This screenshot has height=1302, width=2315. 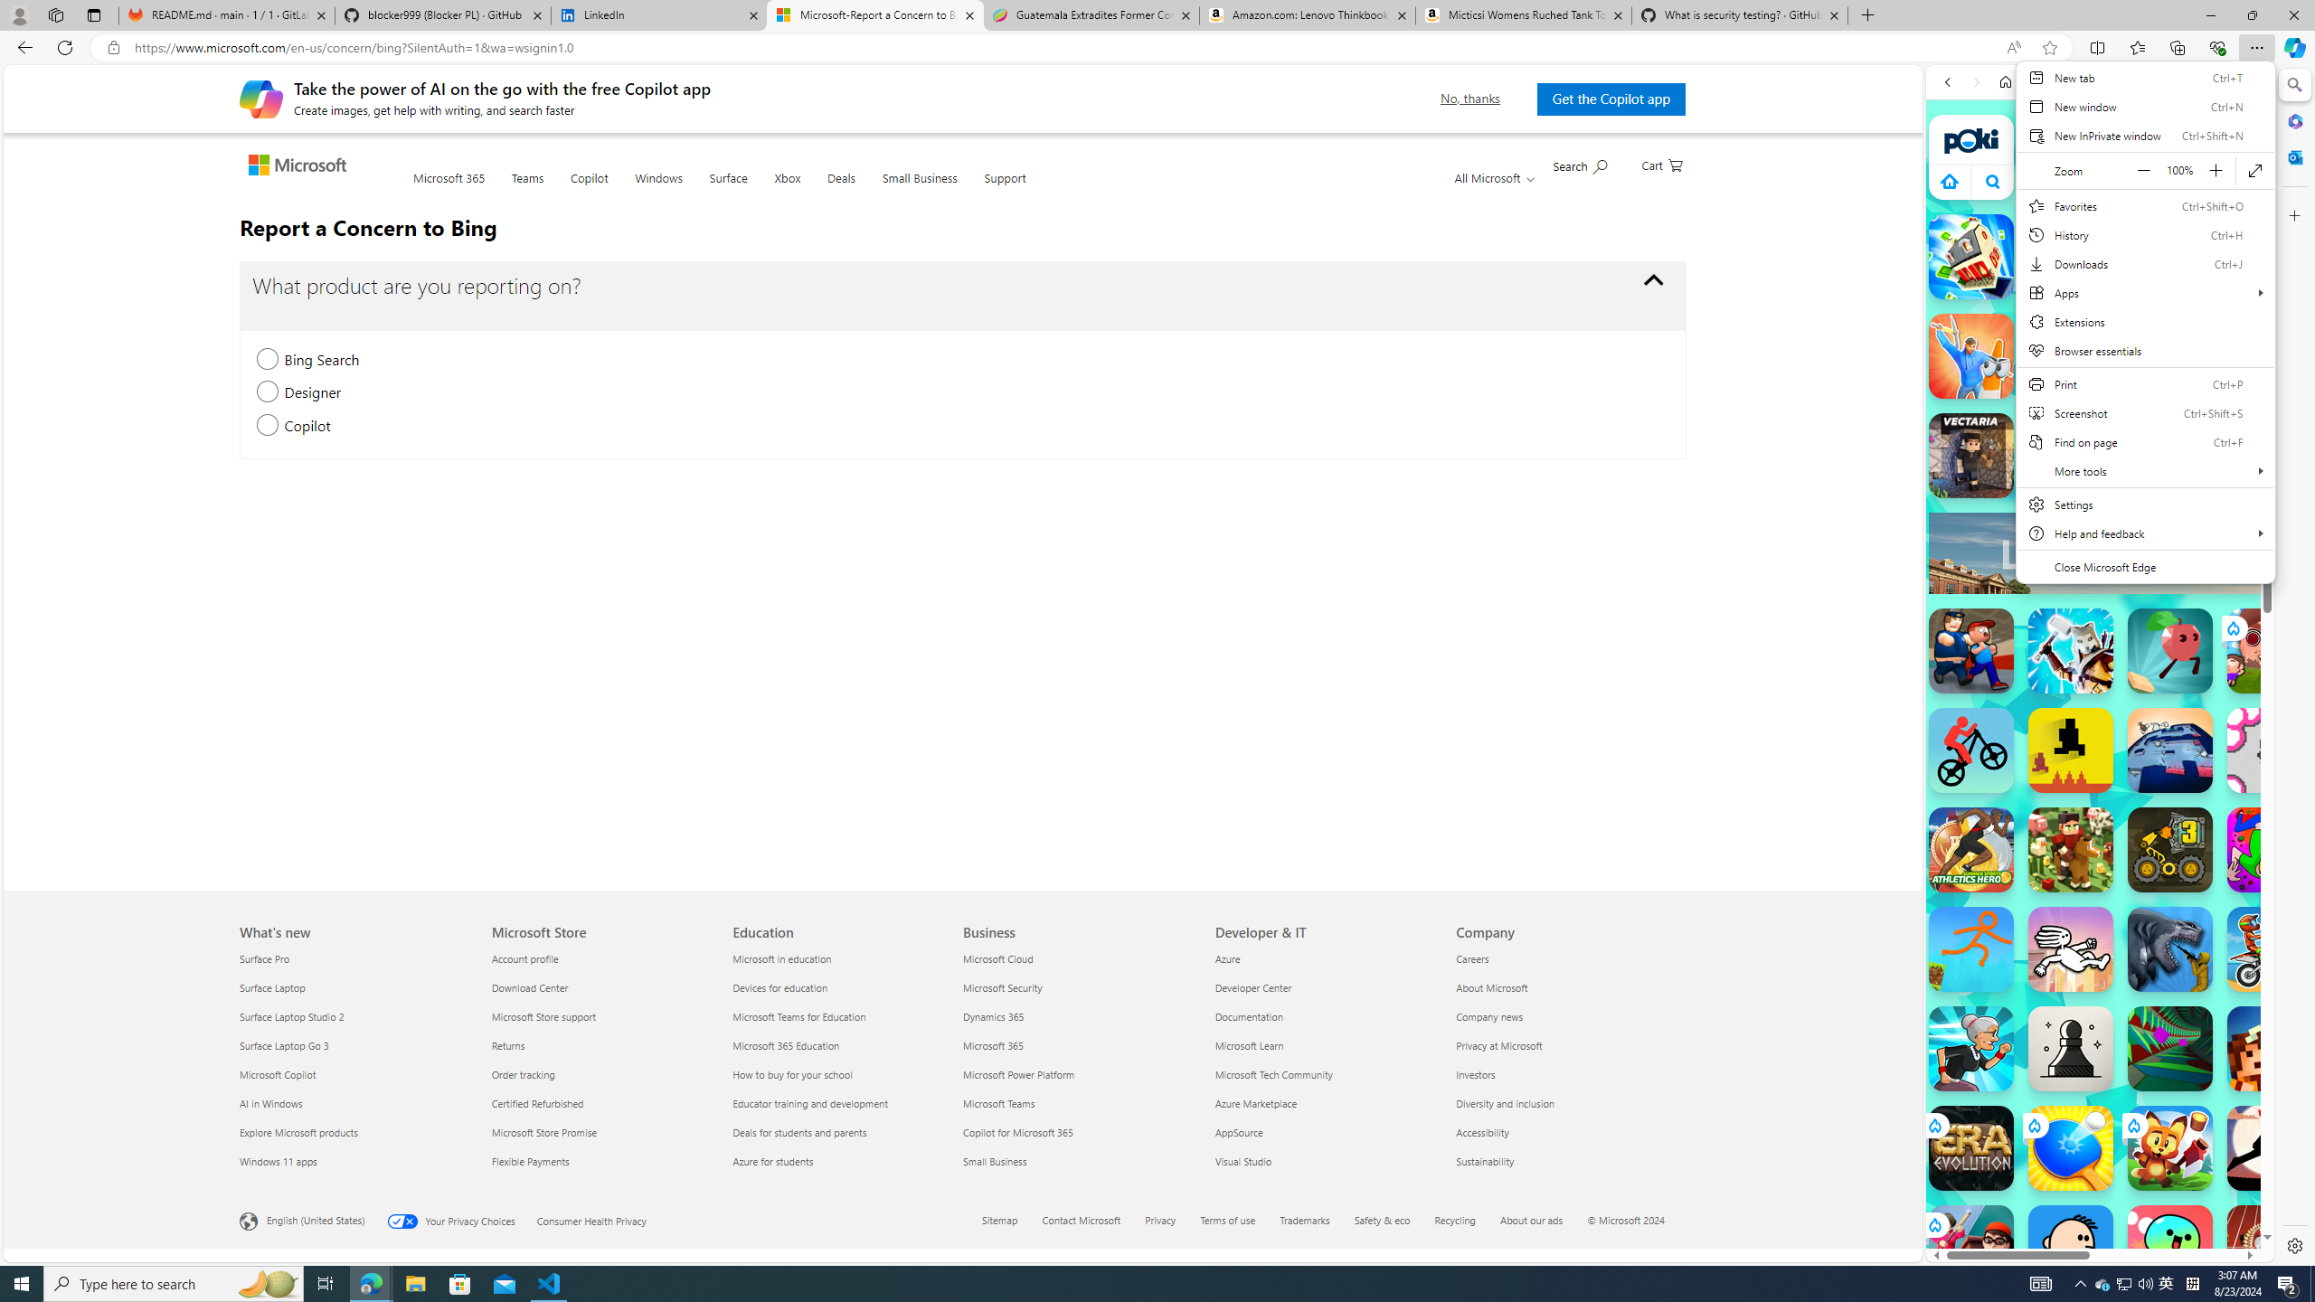 I want to click on Microsoft Tech Community, so click(x=1326, y=1074).